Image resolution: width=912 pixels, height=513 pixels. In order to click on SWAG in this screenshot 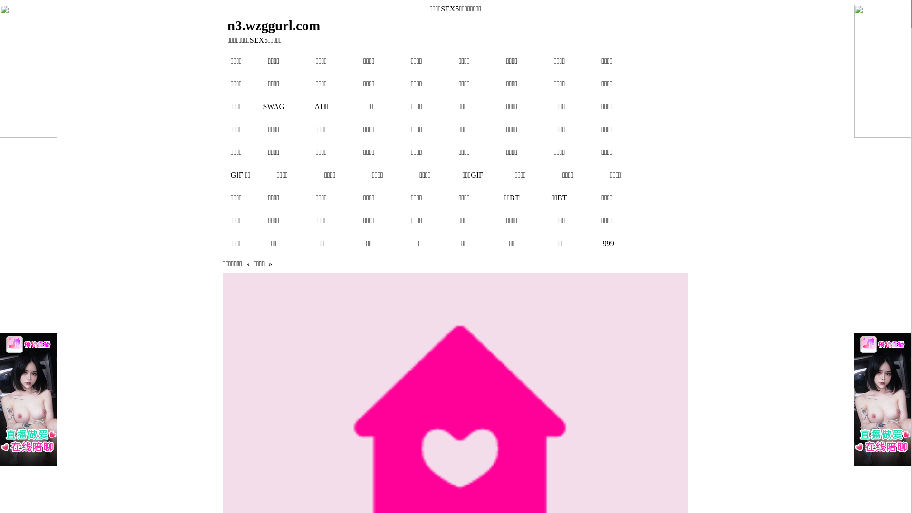, I will do `click(274, 106)`.